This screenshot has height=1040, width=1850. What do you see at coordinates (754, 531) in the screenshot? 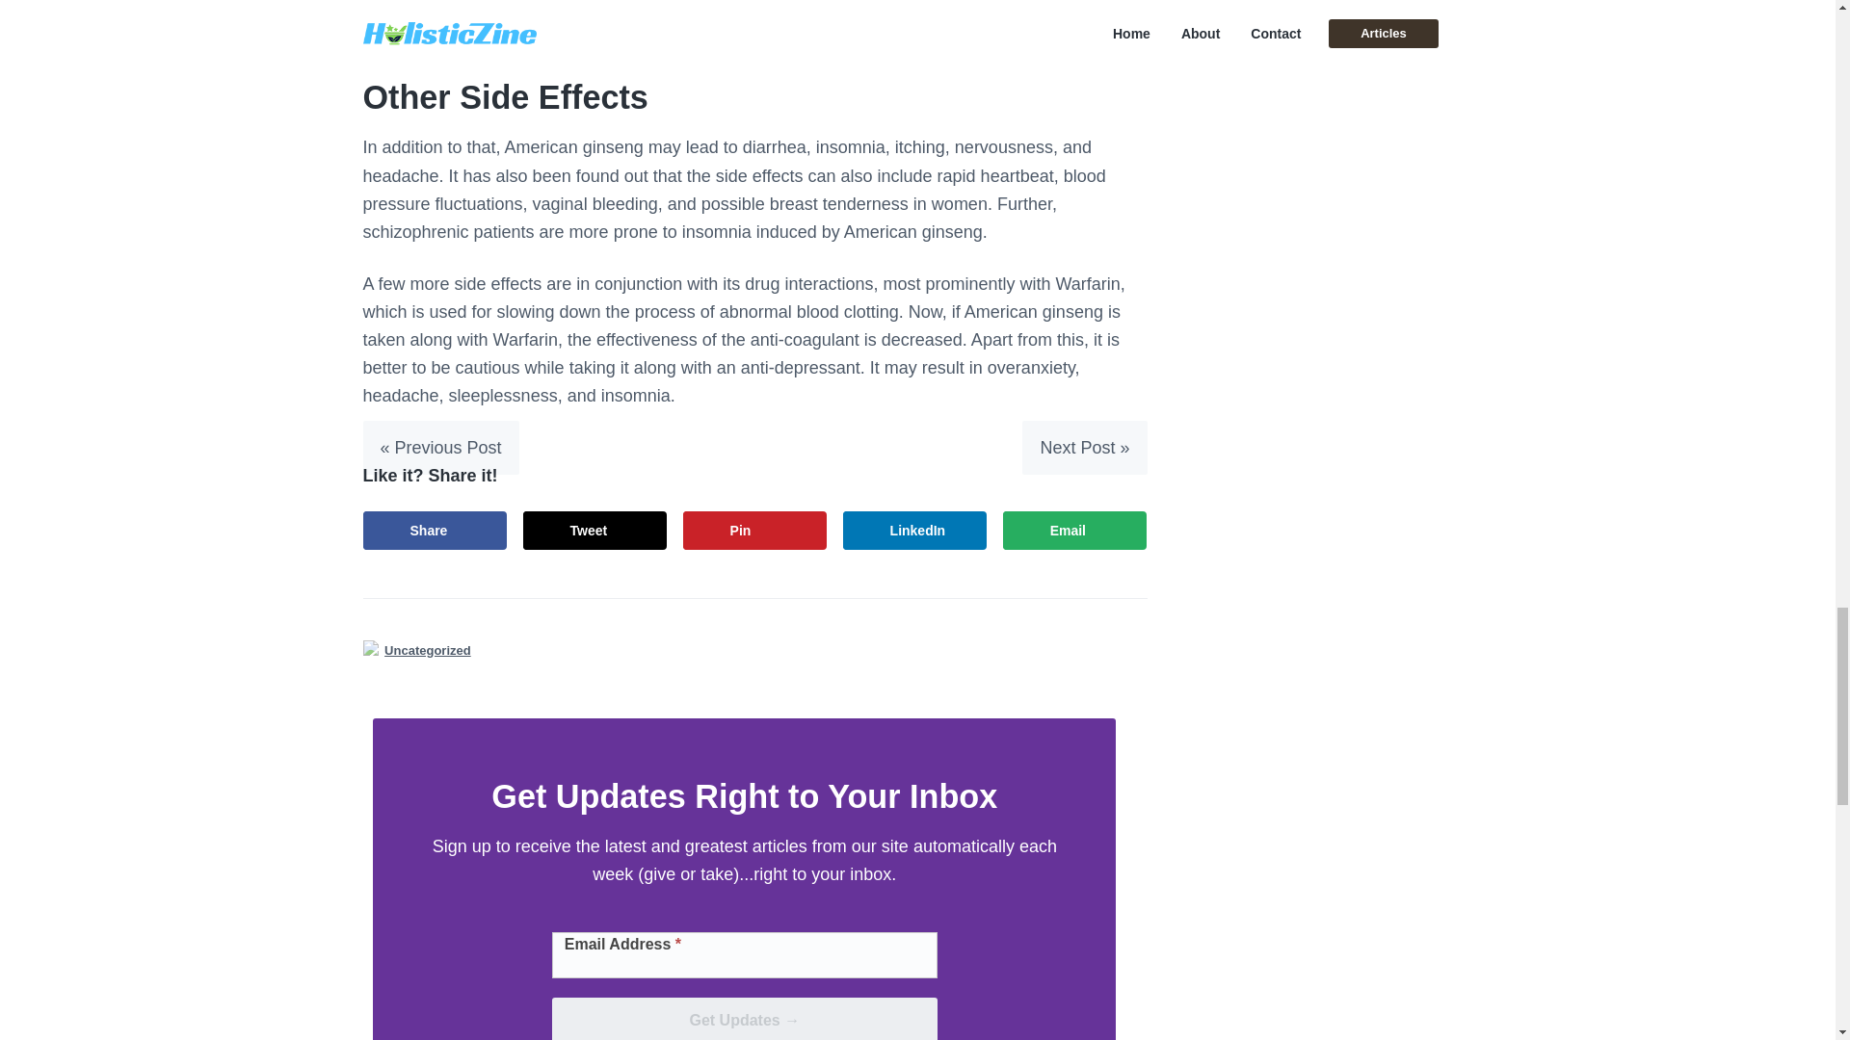
I see `Pin` at bounding box center [754, 531].